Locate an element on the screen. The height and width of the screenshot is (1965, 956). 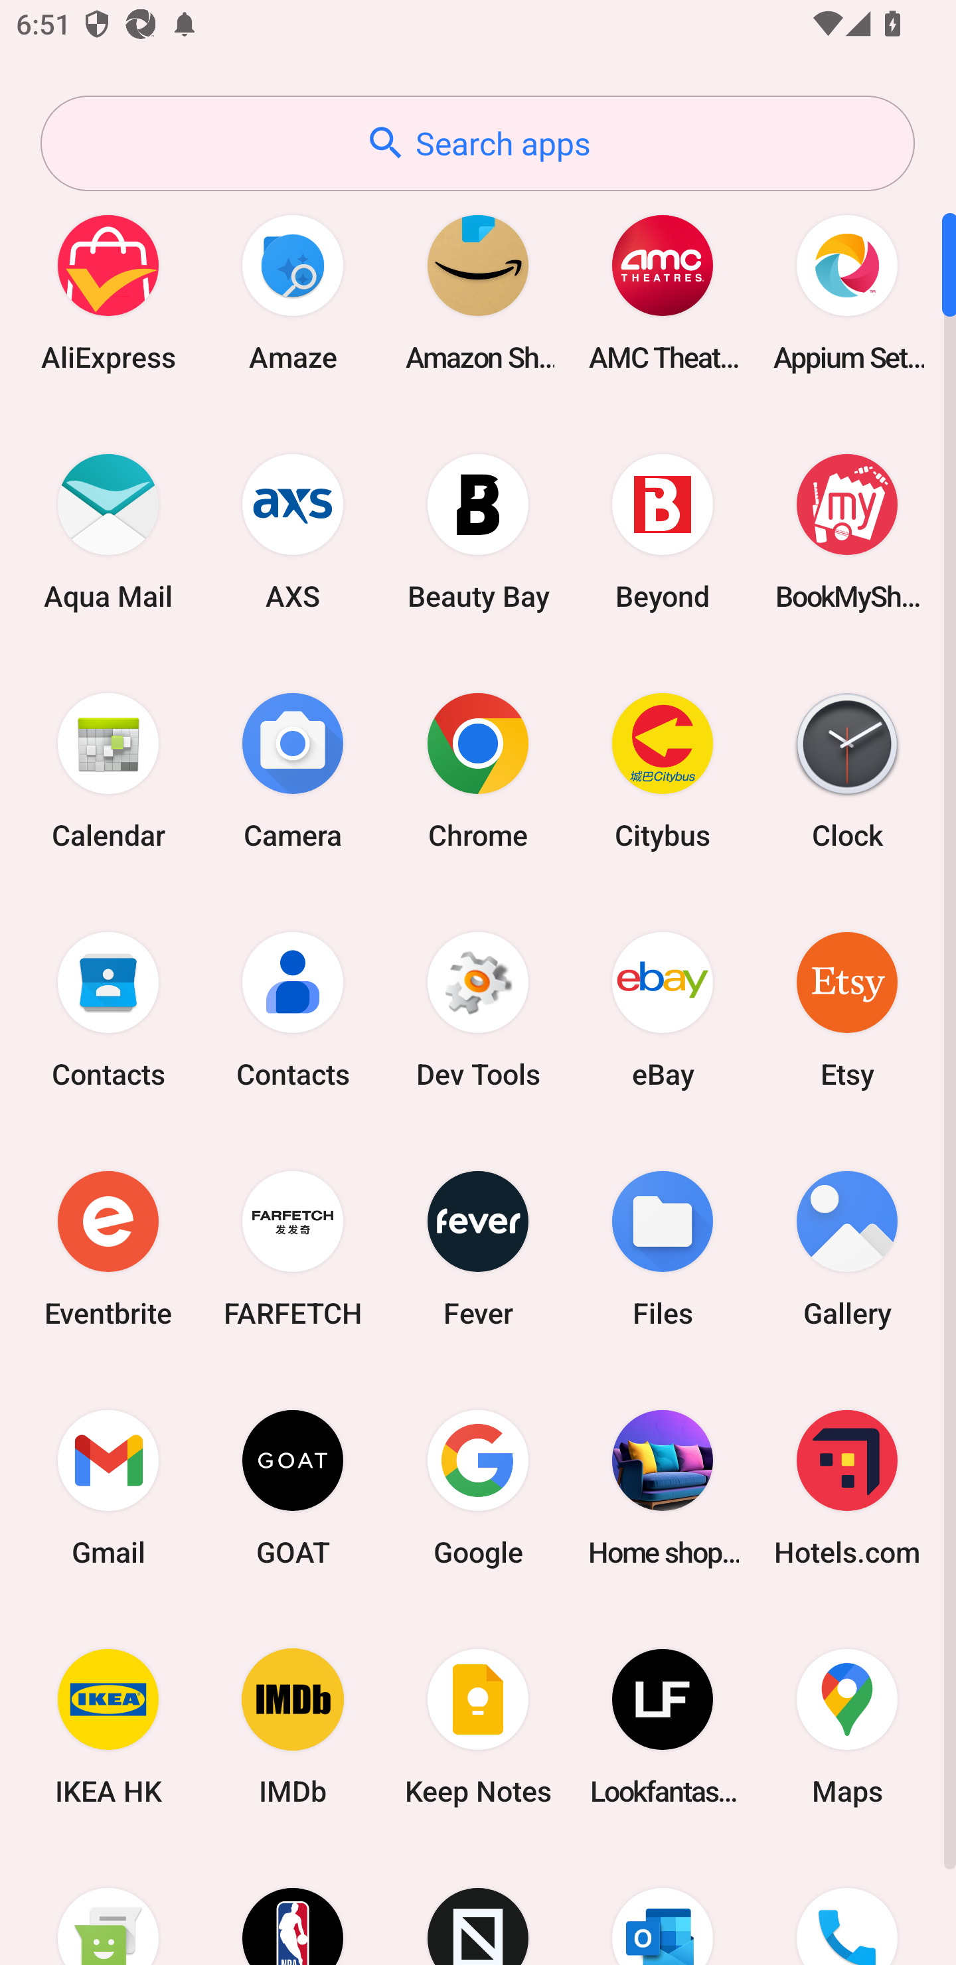
Chrome is located at coordinates (478, 770).